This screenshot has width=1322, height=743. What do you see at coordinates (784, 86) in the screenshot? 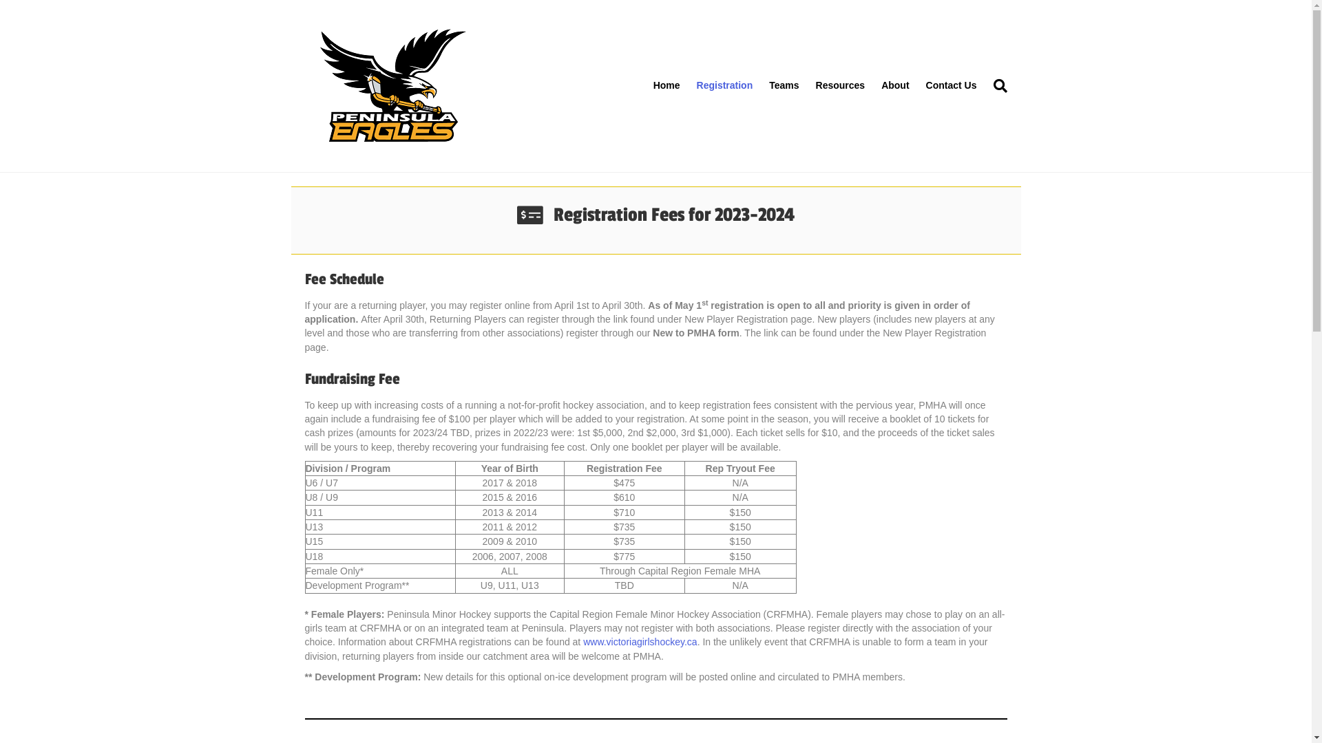
I see `Teams` at bounding box center [784, 86].